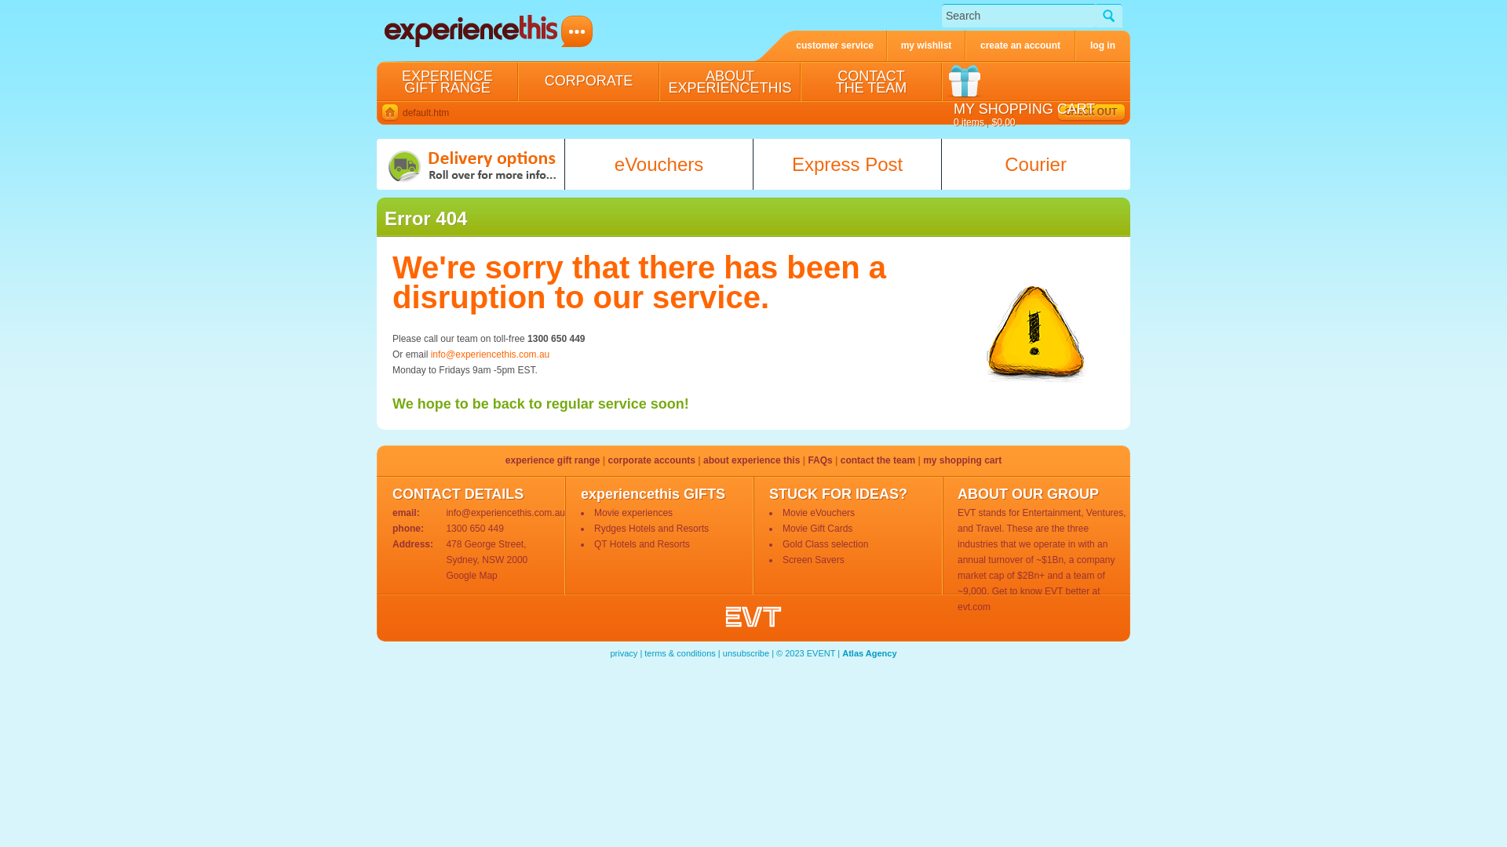 This screenshot has height=847, width=1507. Describe the element at coordinates (871, 81) in the screenshot. I see `CONTACT
THE TEAM` at that location.